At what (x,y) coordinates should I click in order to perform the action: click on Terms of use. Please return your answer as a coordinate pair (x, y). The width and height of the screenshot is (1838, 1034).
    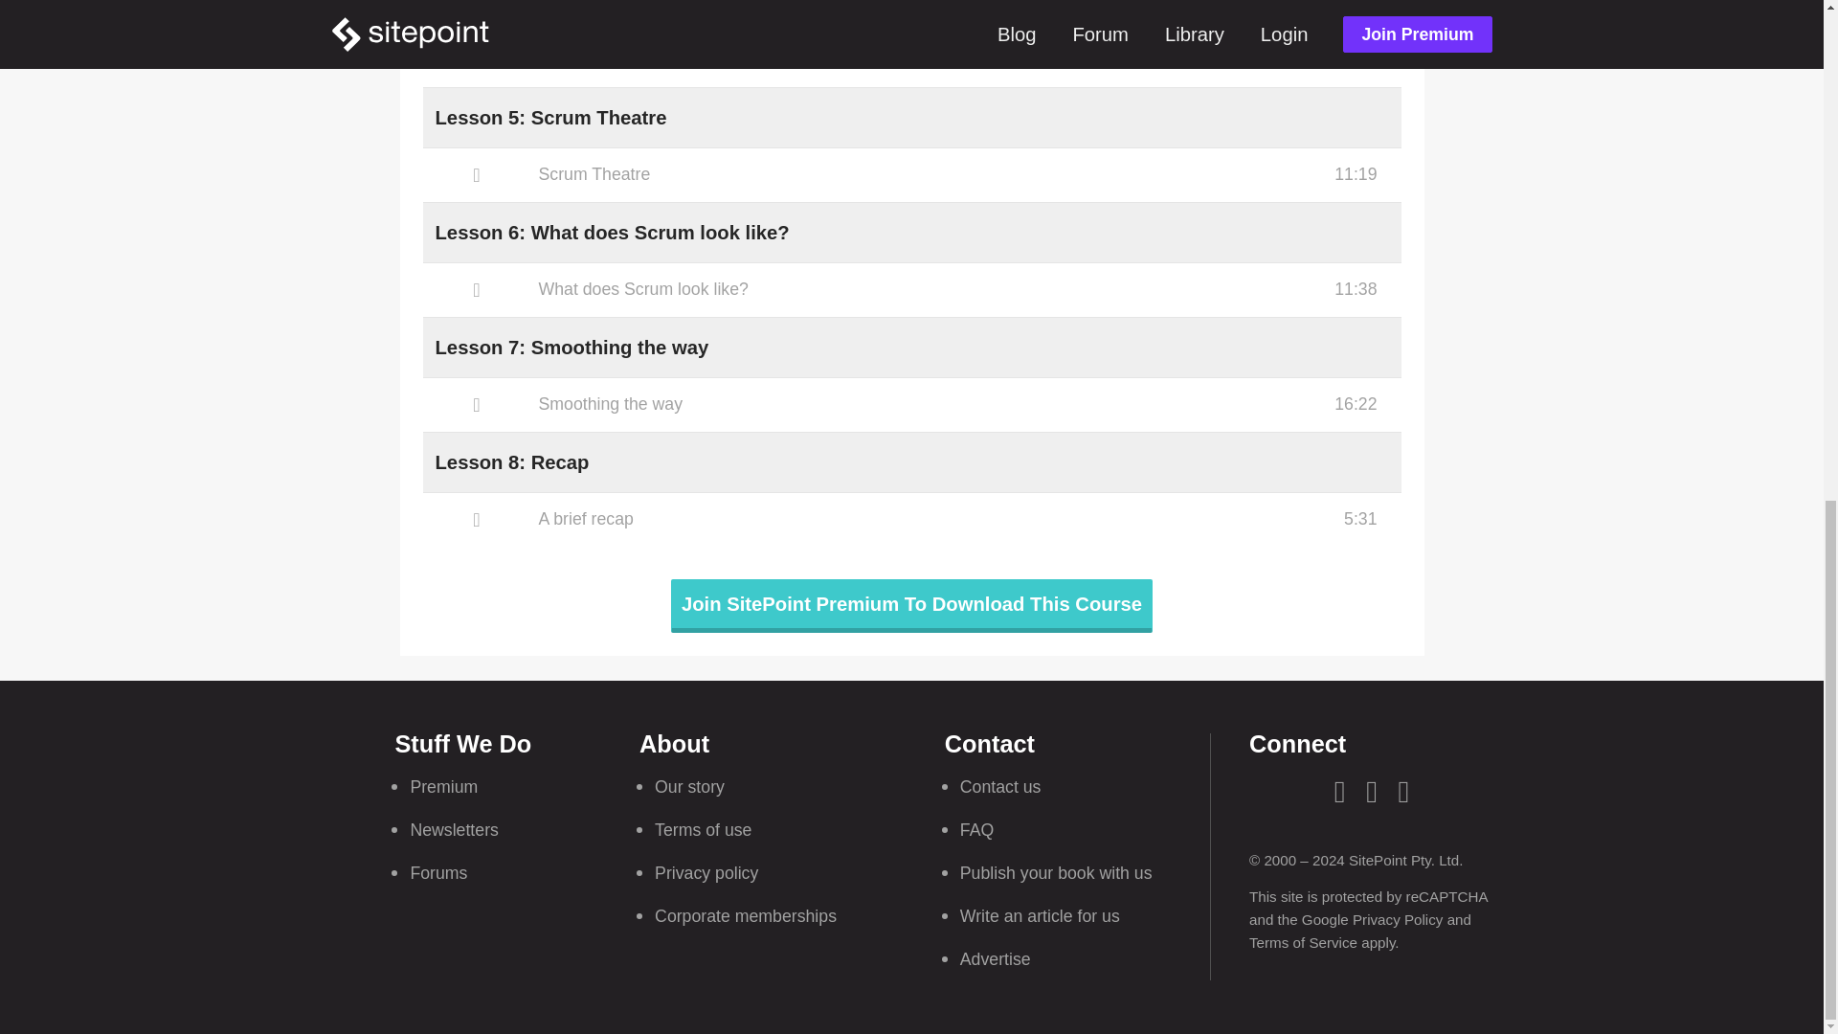
    Looking at the image, I should click on (703, 829).